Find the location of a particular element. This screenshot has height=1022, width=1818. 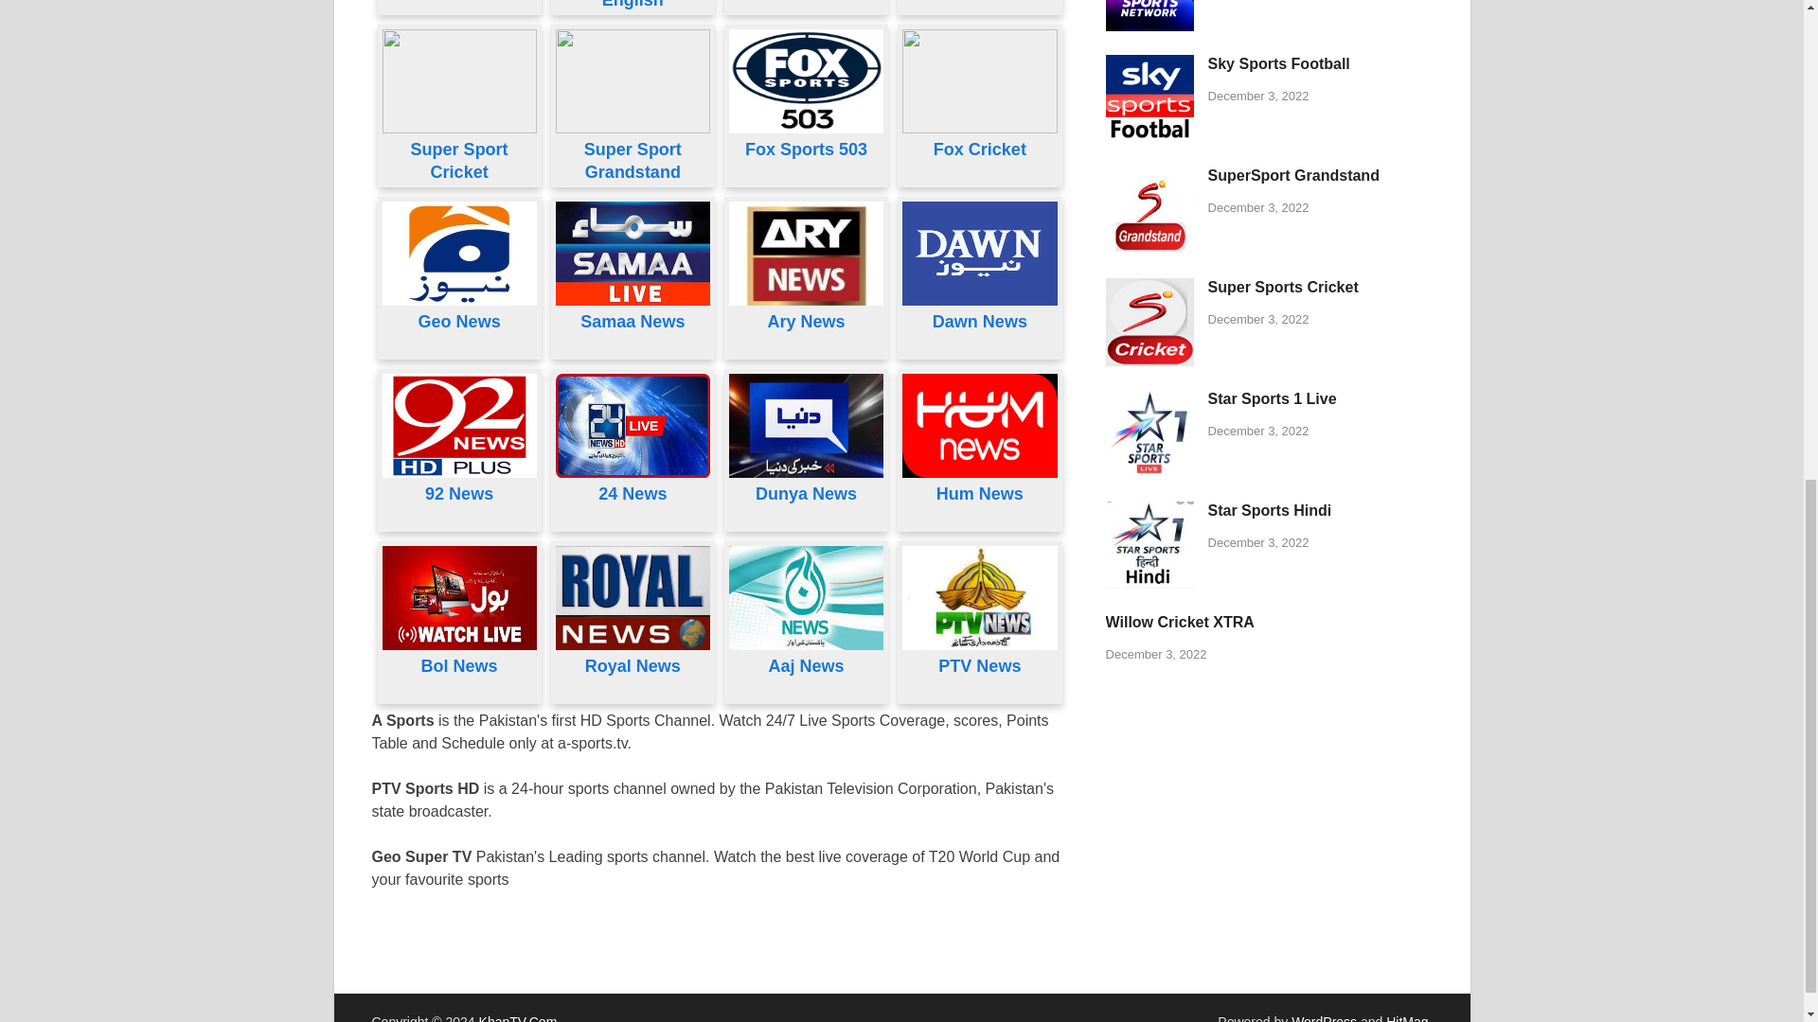

Star Sports Hindi is located at coordinates (1150, 512).